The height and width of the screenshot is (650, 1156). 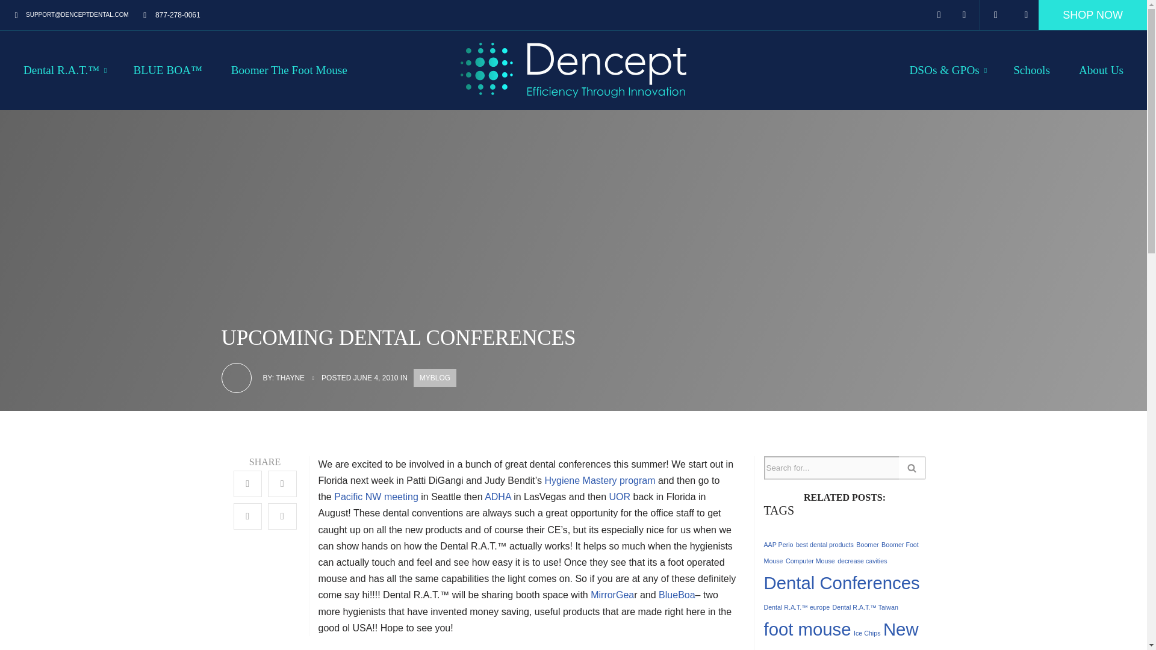 What do you see at coordinates (282, 484) in the screenshot?
I see `Share on twitter` at bounding box center [282, 484].